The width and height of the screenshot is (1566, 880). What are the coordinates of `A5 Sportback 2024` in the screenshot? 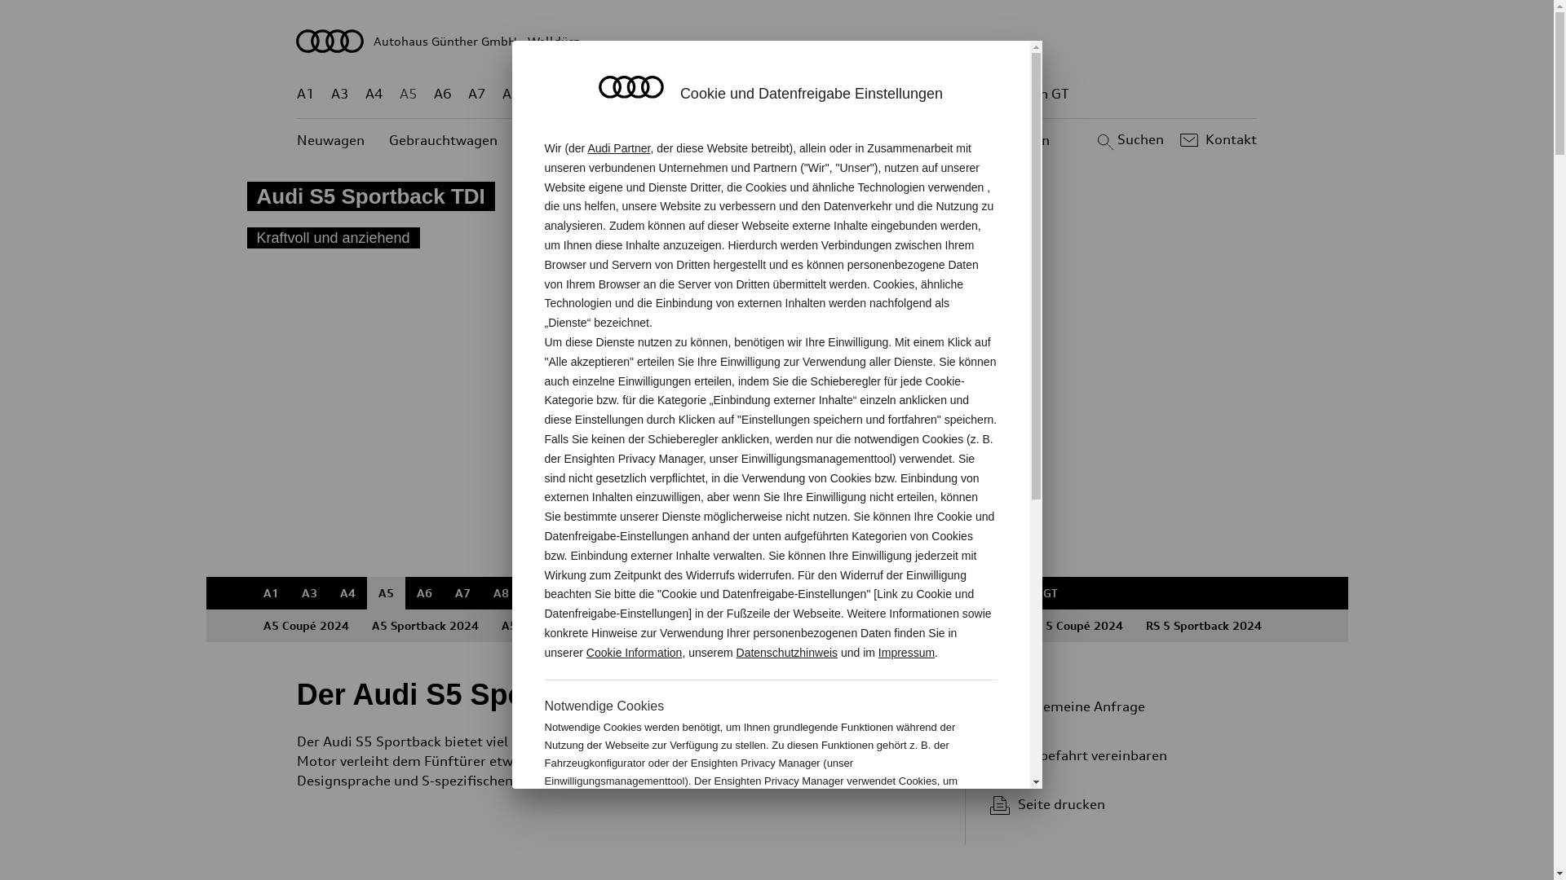 It's located at (426, 626).